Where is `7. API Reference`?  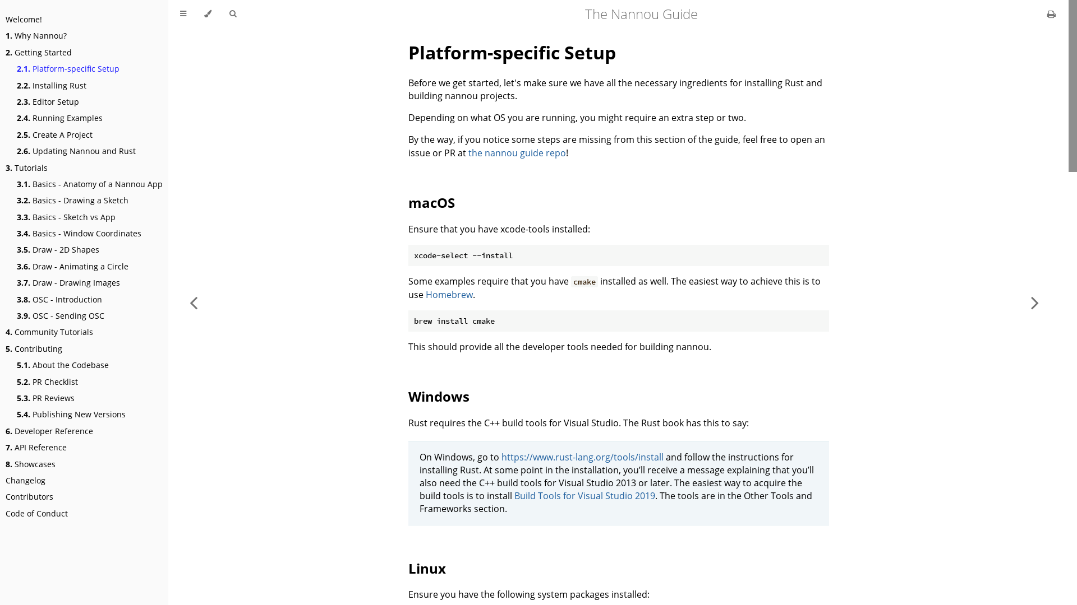
7. API Reference is located at coordinates (36, 447).